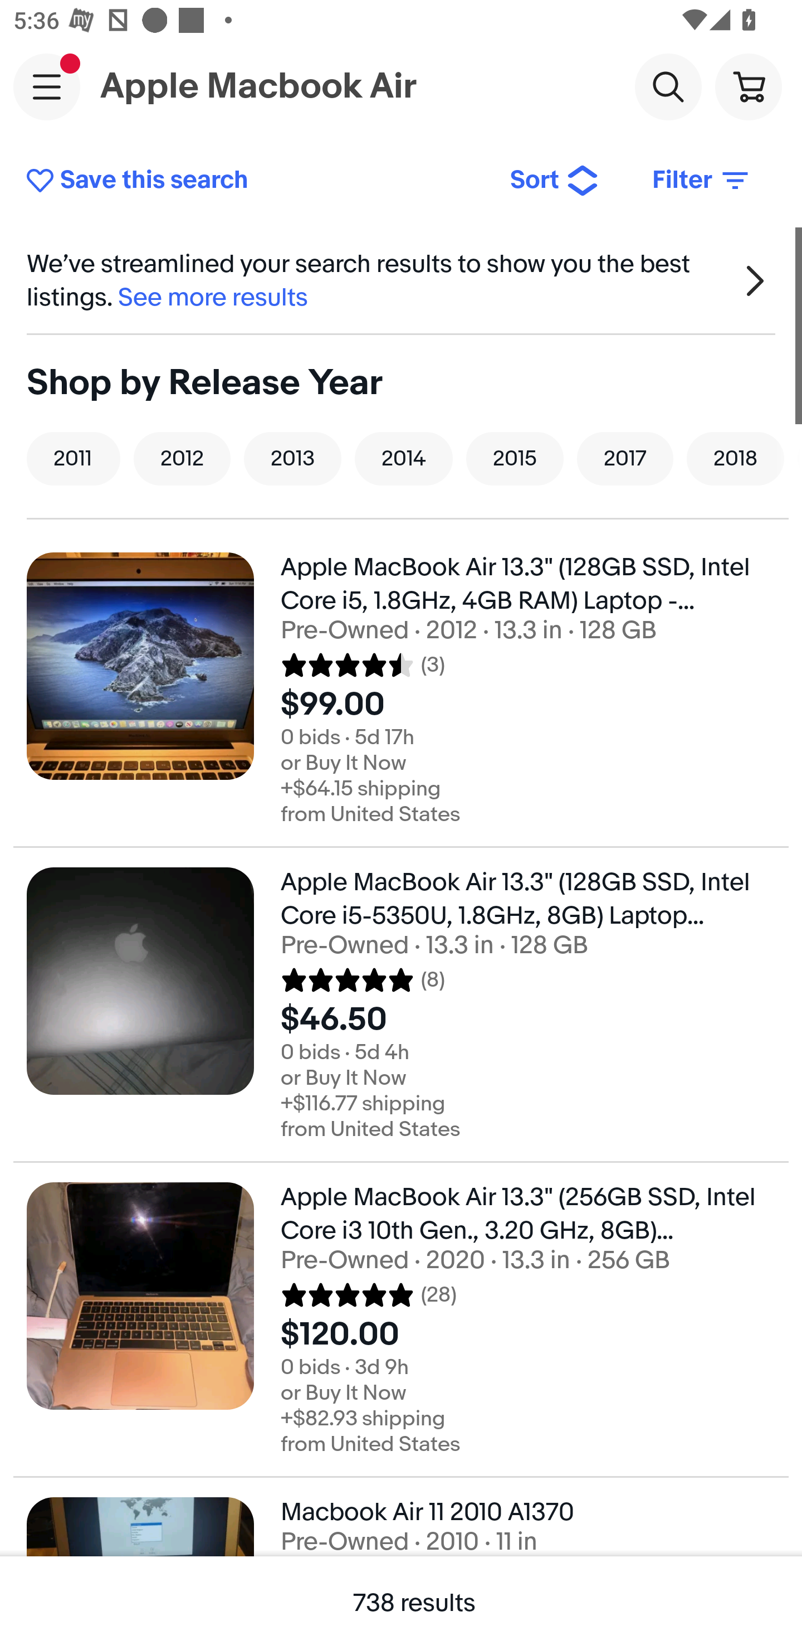  Describe the element at coordinates (515, 458) in the screenshot. I see `2015 2015, Release Year` at that location.